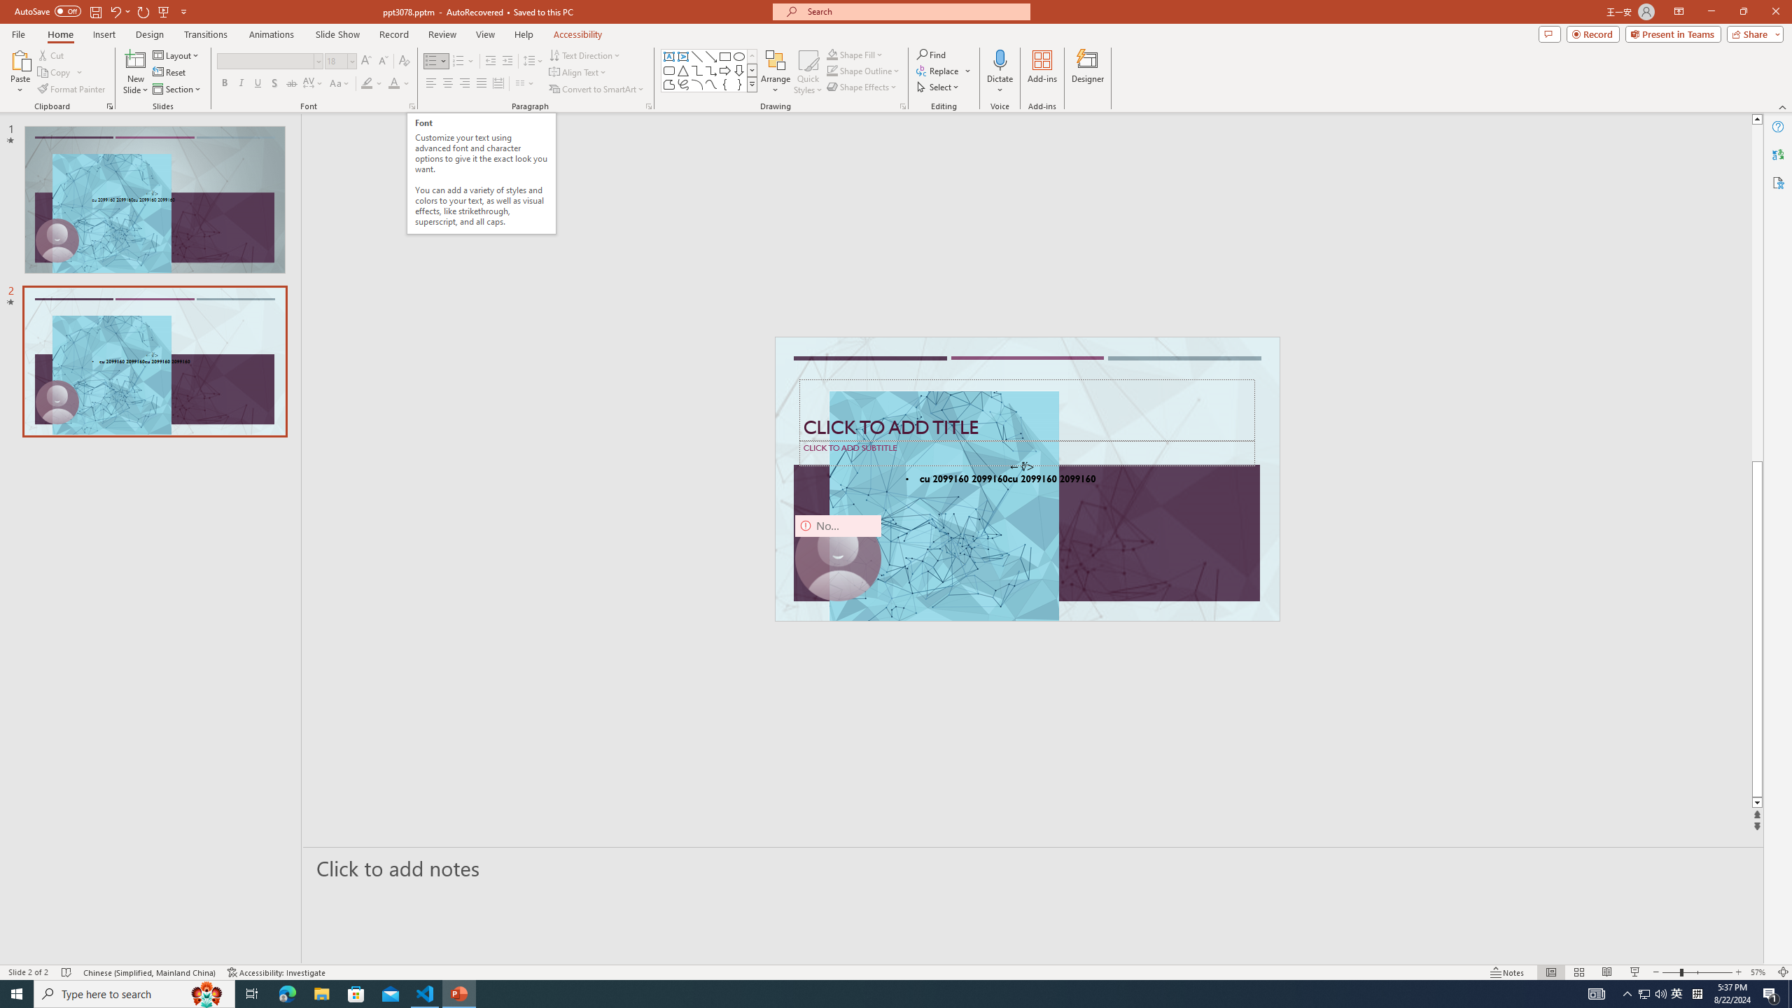  Describe the element at coordinates (336, 60) in the screenshot. I see `Font Size` at that location.